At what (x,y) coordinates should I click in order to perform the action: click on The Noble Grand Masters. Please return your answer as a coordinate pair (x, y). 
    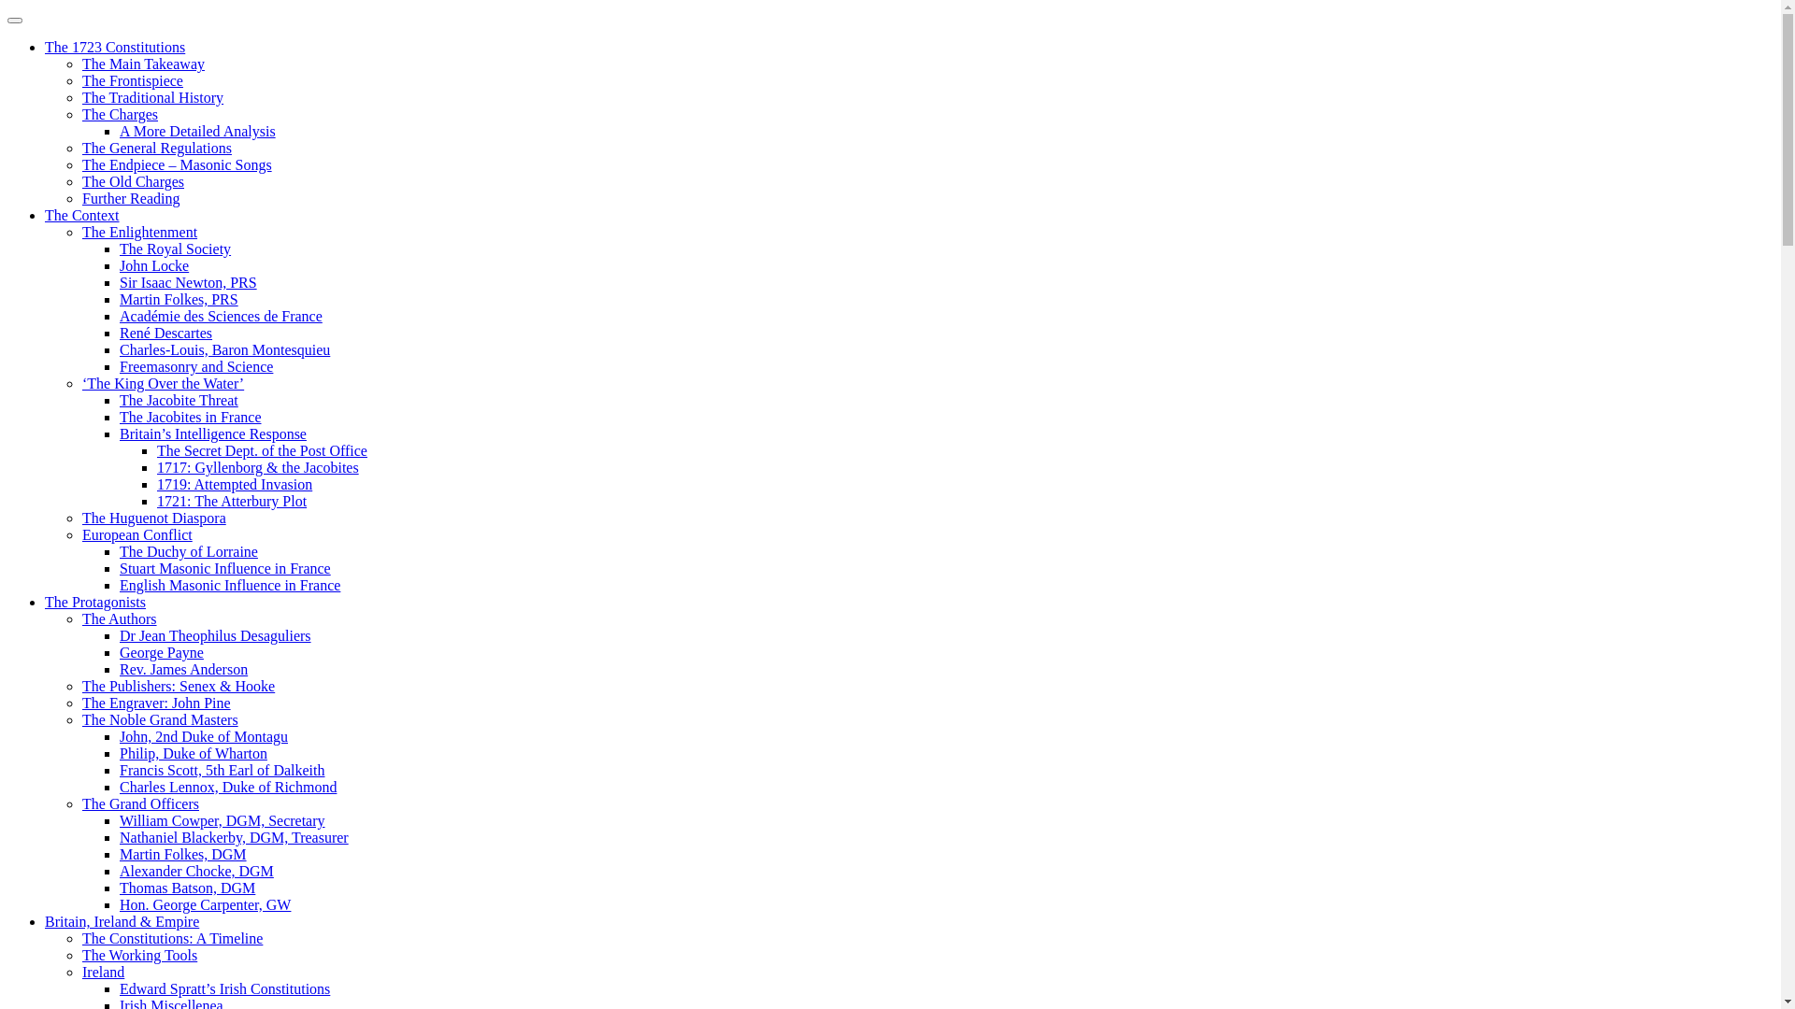
    Looking at the image, I should click on (161, 719).